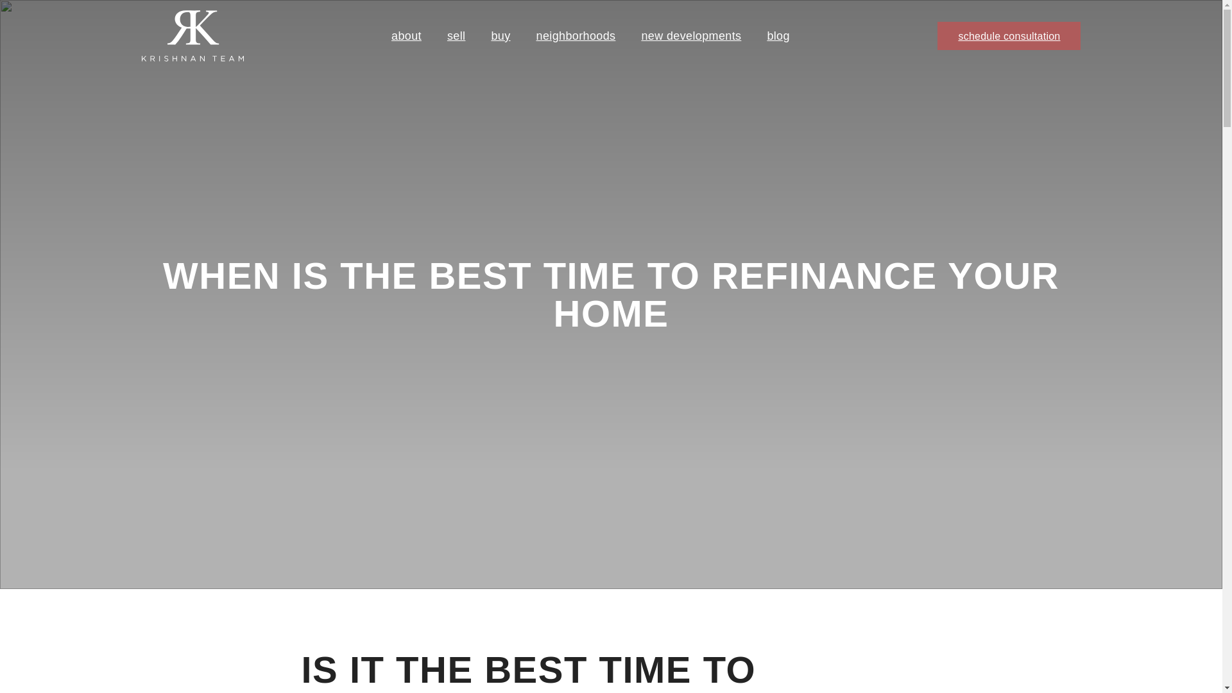  What do you see at coordinates (406, 36) in the screenshot?
I see `about` at bounding box center [406, 36].